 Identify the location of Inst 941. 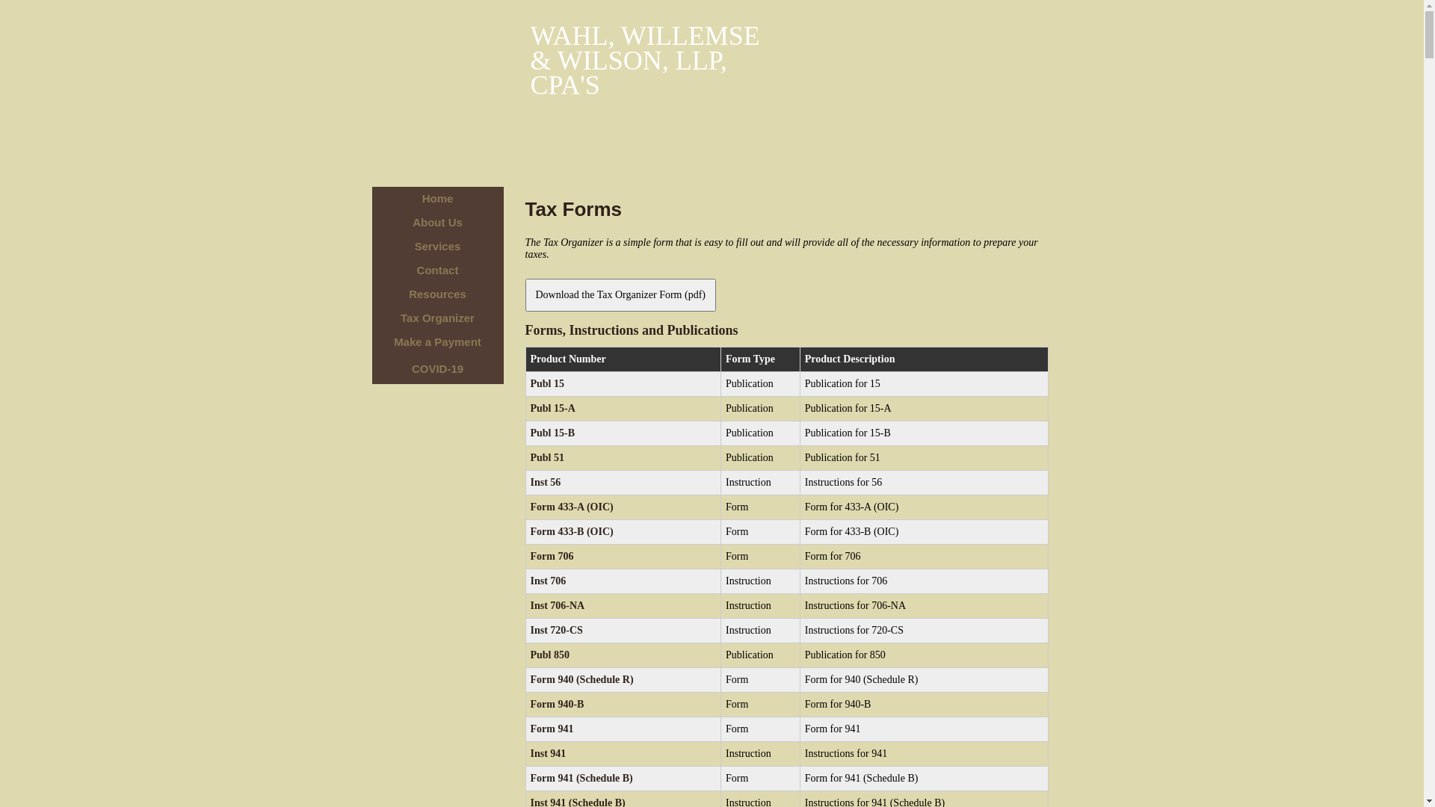
(549, 753).